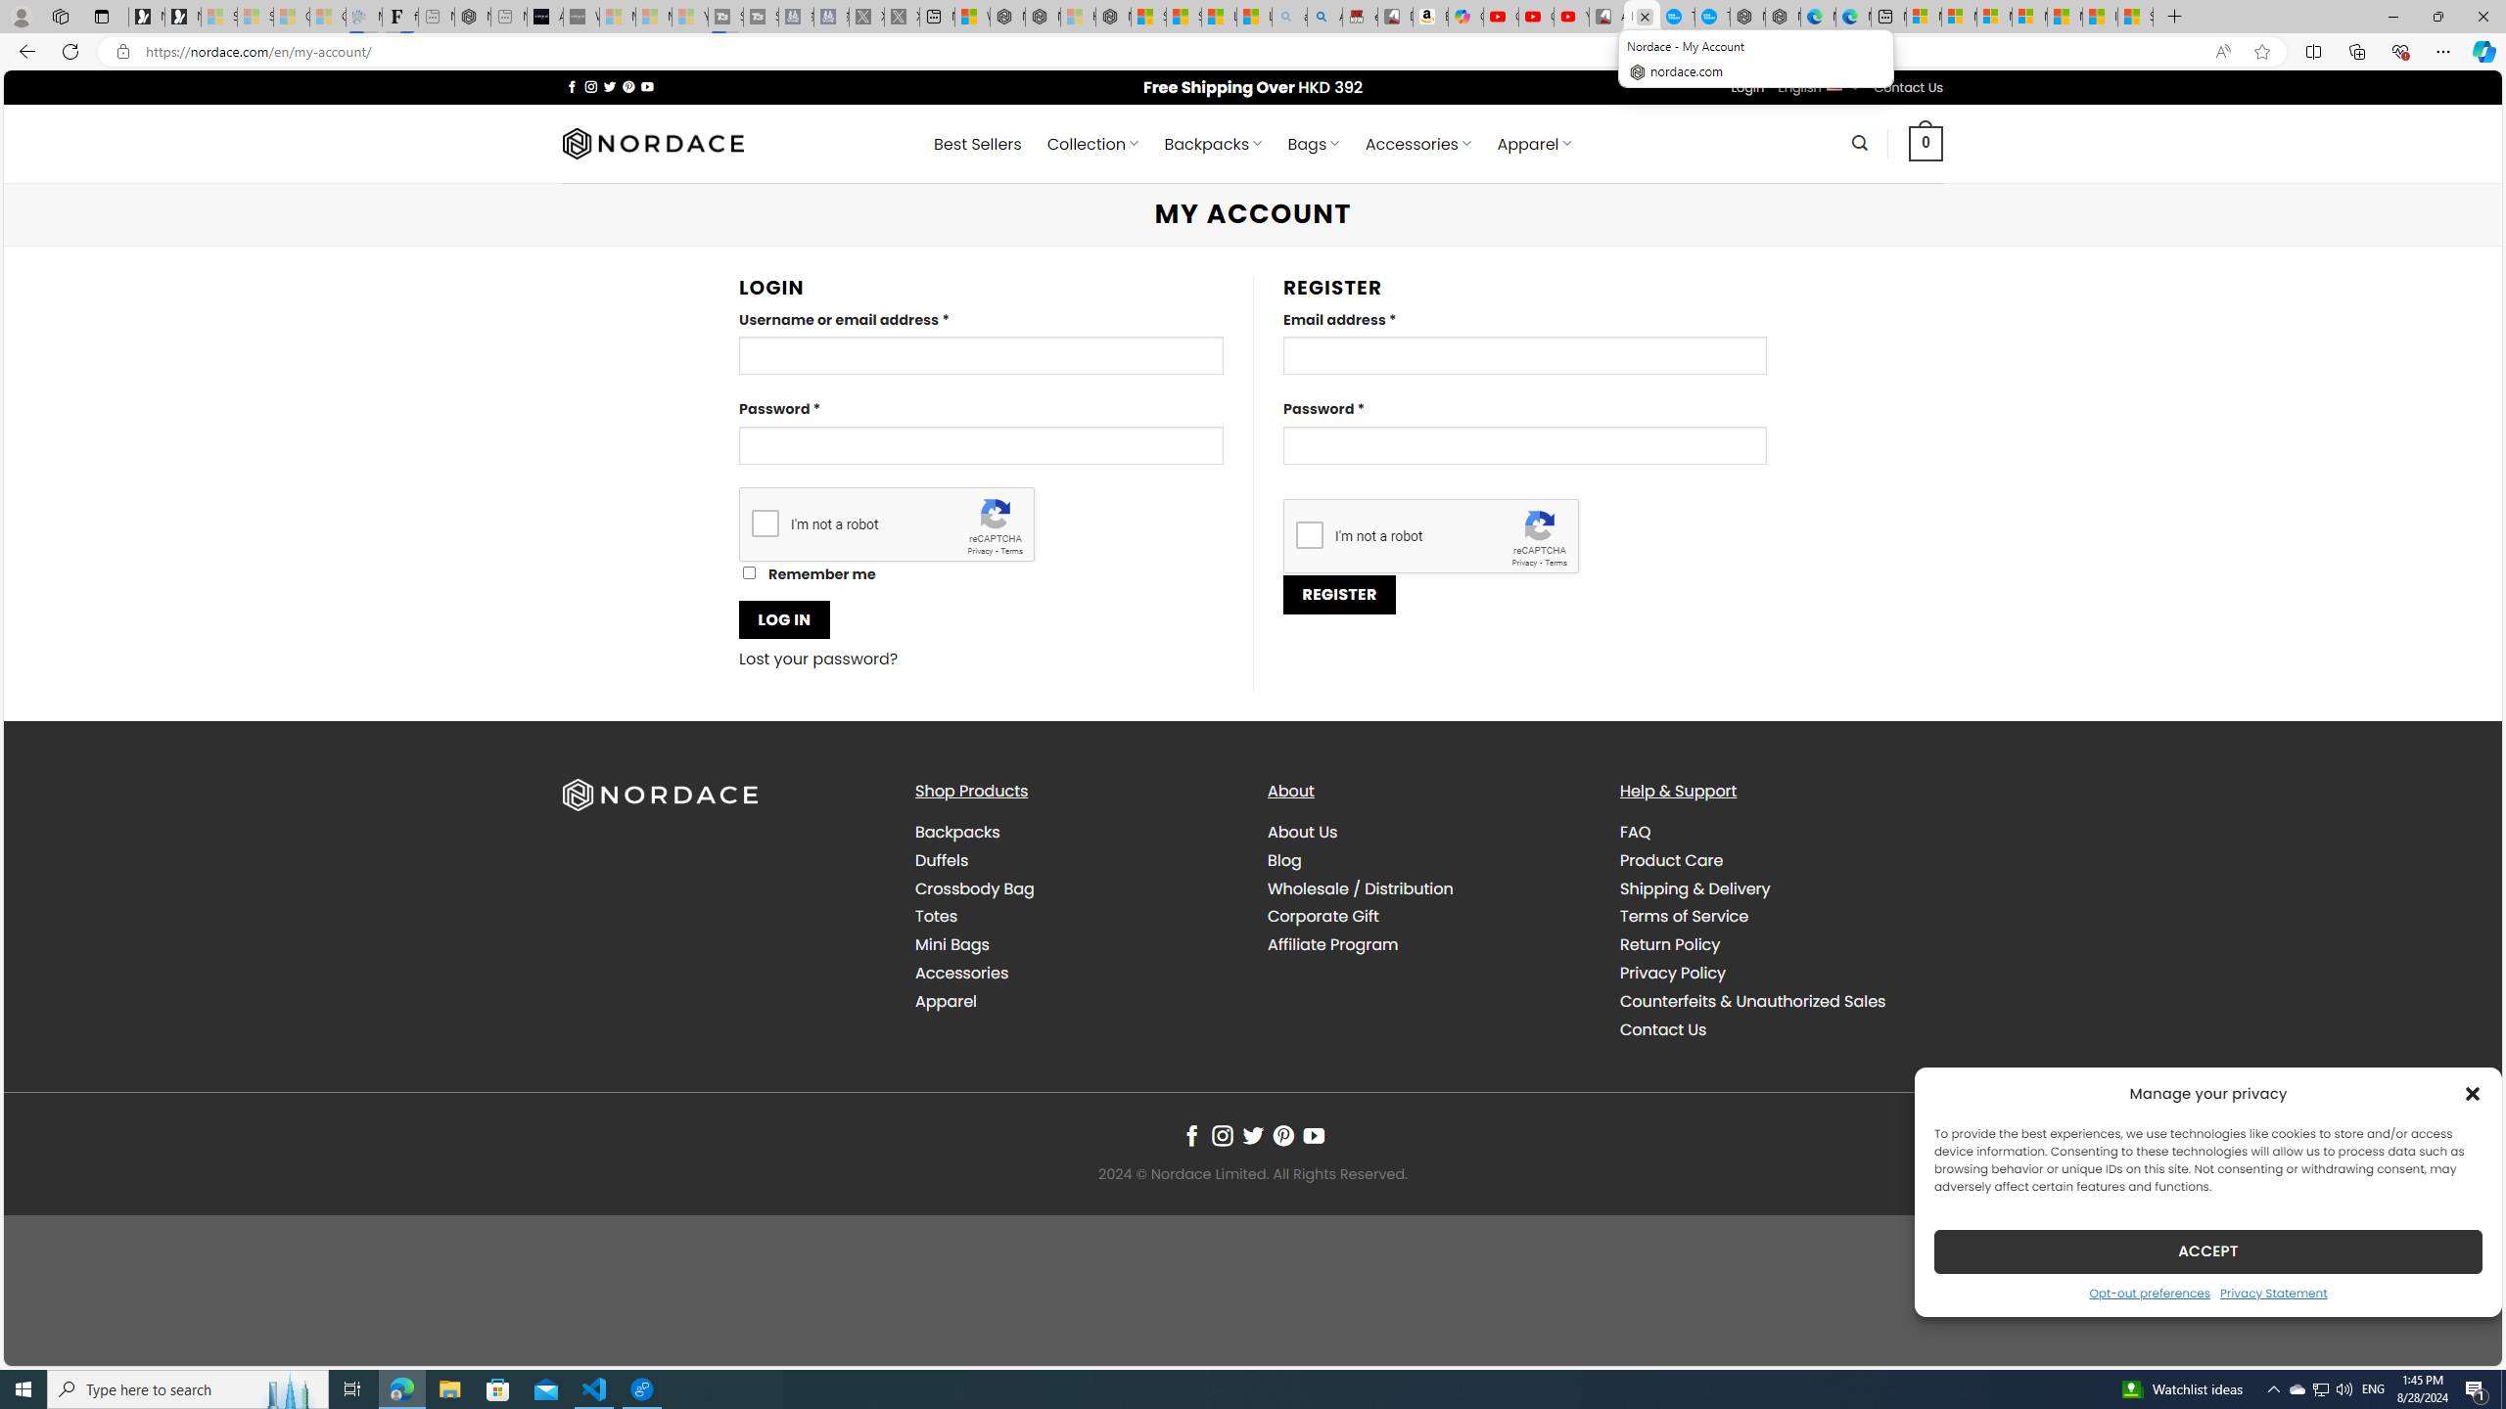 This screenshot has width=2506, height=1409. I want to click on Wildlife - MSN, so click(971, 17).